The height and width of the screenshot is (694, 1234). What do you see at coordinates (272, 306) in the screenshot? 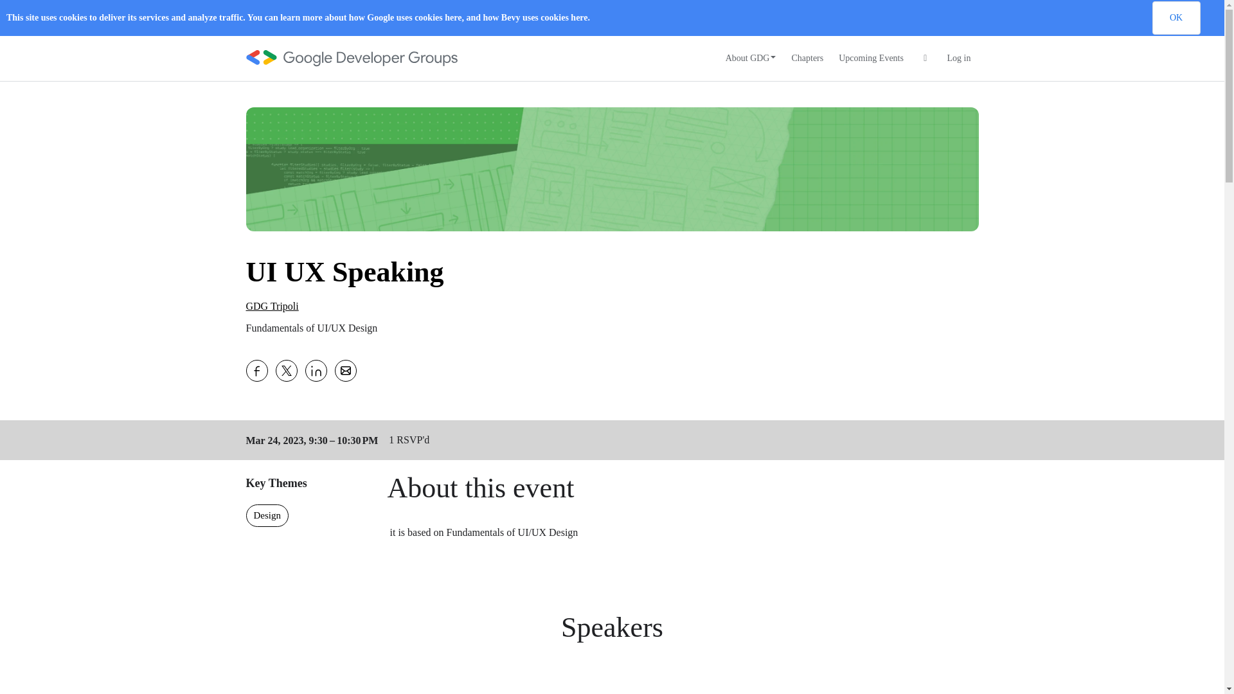
I see `GDG Tripoli` at bounding box center [272, 306].